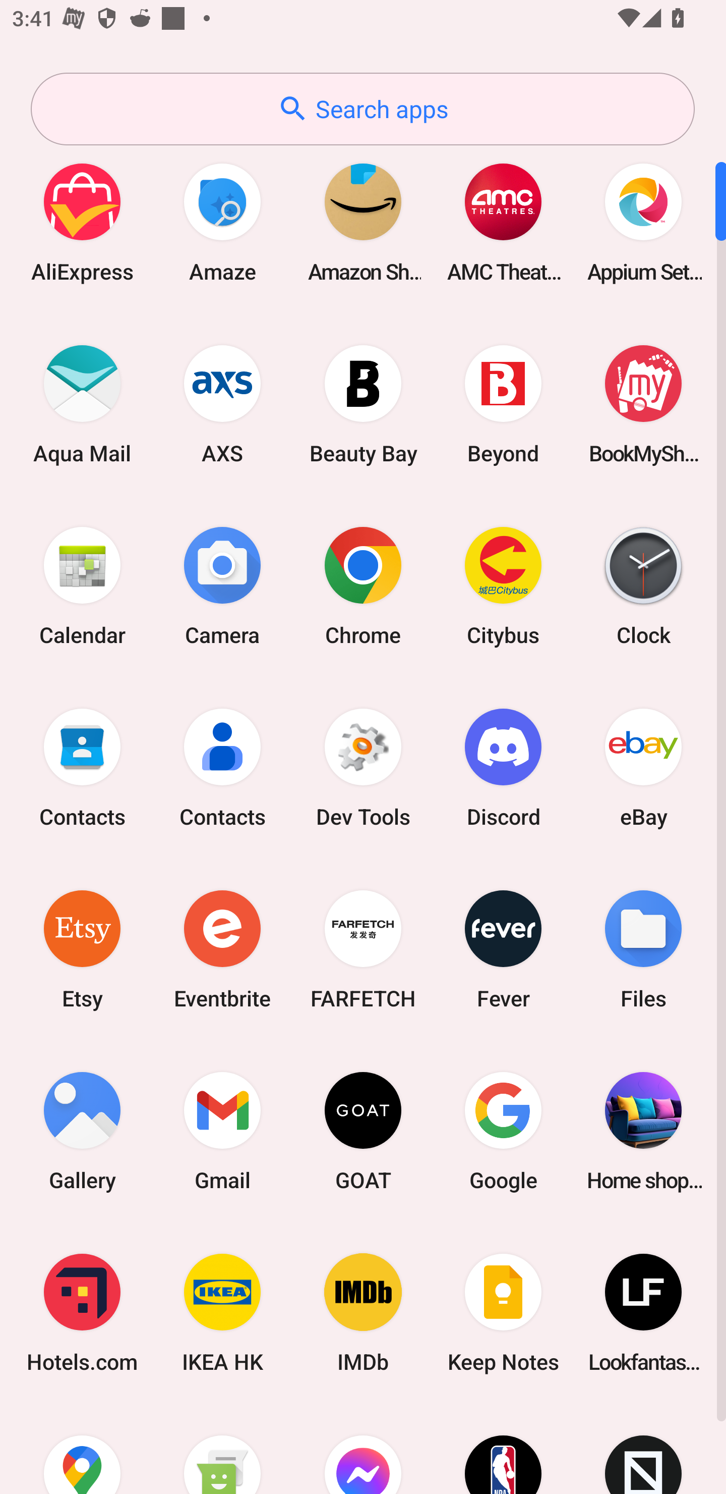 This screenshot has width=726, height=1494. Describe the element at coordinates (503, 585) in the screenshot. I see `Citybus` at that location.